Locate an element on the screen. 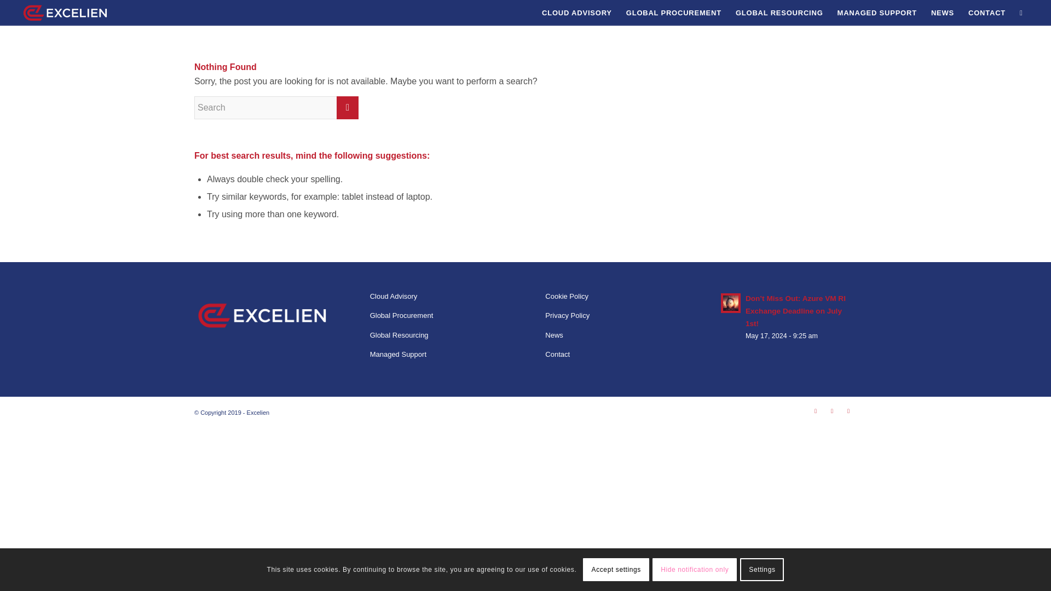 The height and width of the screenshot is (591, 1051). NEWS is located at coordinates (943, 13).